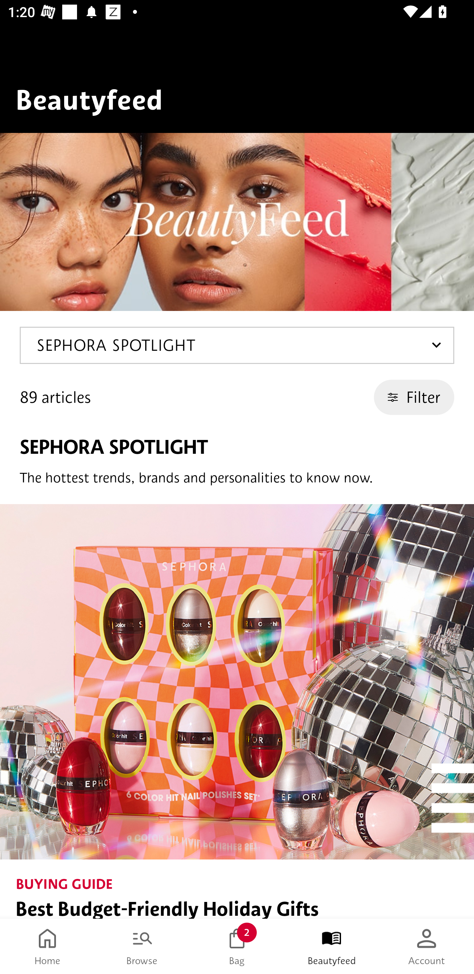 Image resolution: width=474 pixels, height=974 pixels. Describe the element at coordinates (237, 711) in the screenshot. I see `BUYING GUIDE Best Budget-Friendly Holiday Gifts ` at that location.